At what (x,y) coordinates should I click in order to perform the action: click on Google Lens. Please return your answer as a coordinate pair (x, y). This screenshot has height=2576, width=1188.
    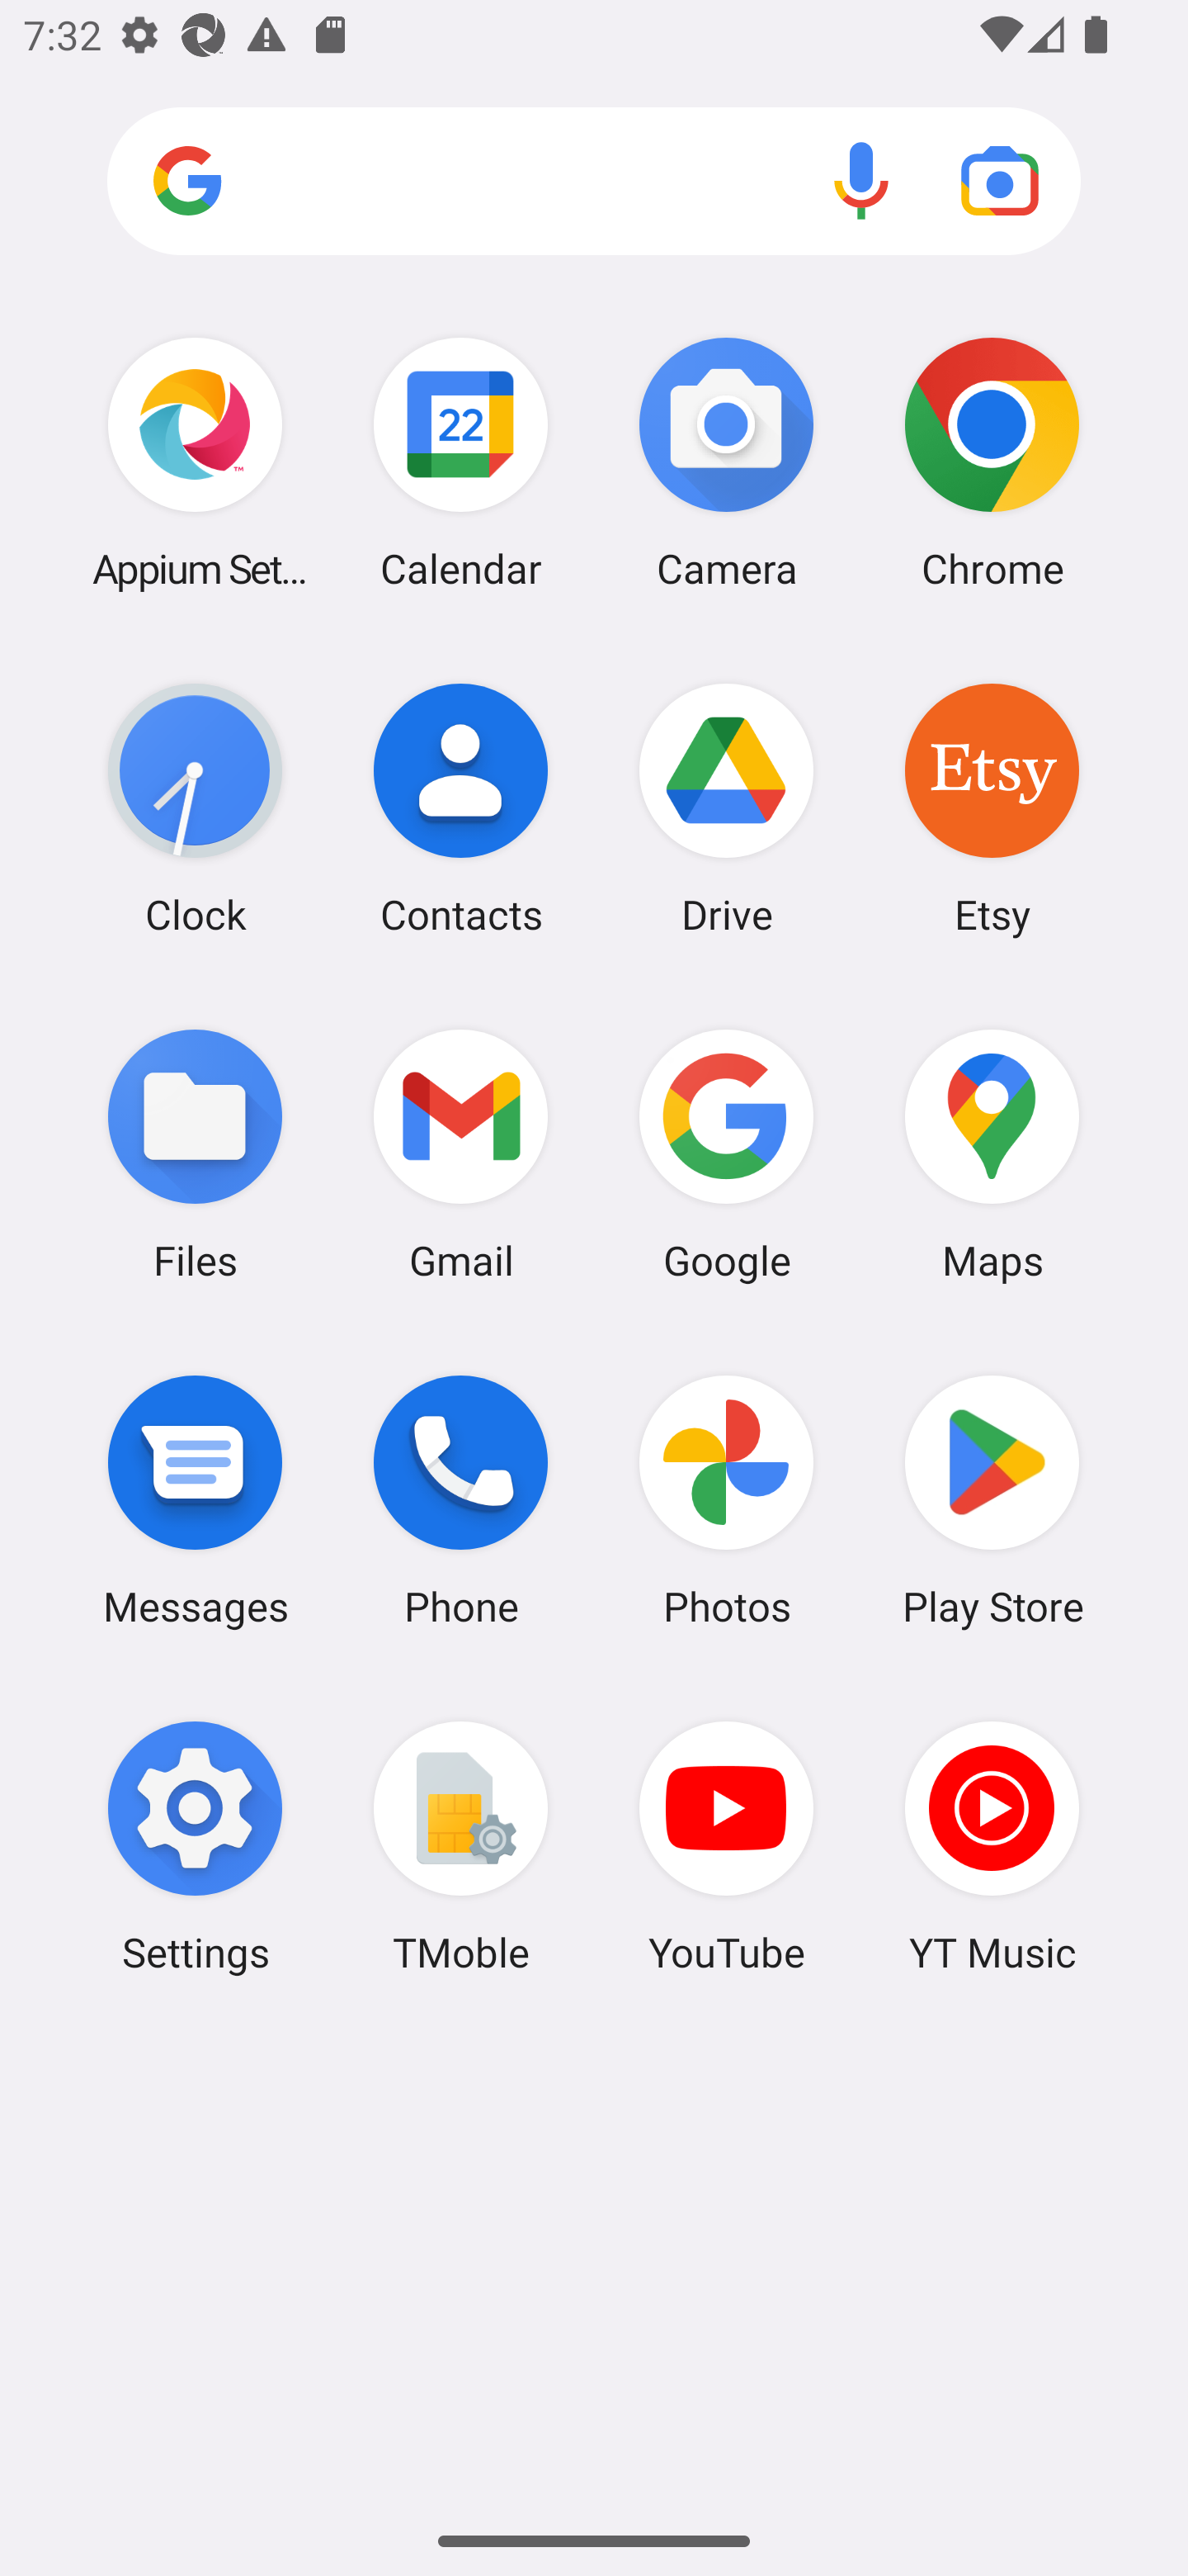
    Looking at the image, I should click on (1000, 180).